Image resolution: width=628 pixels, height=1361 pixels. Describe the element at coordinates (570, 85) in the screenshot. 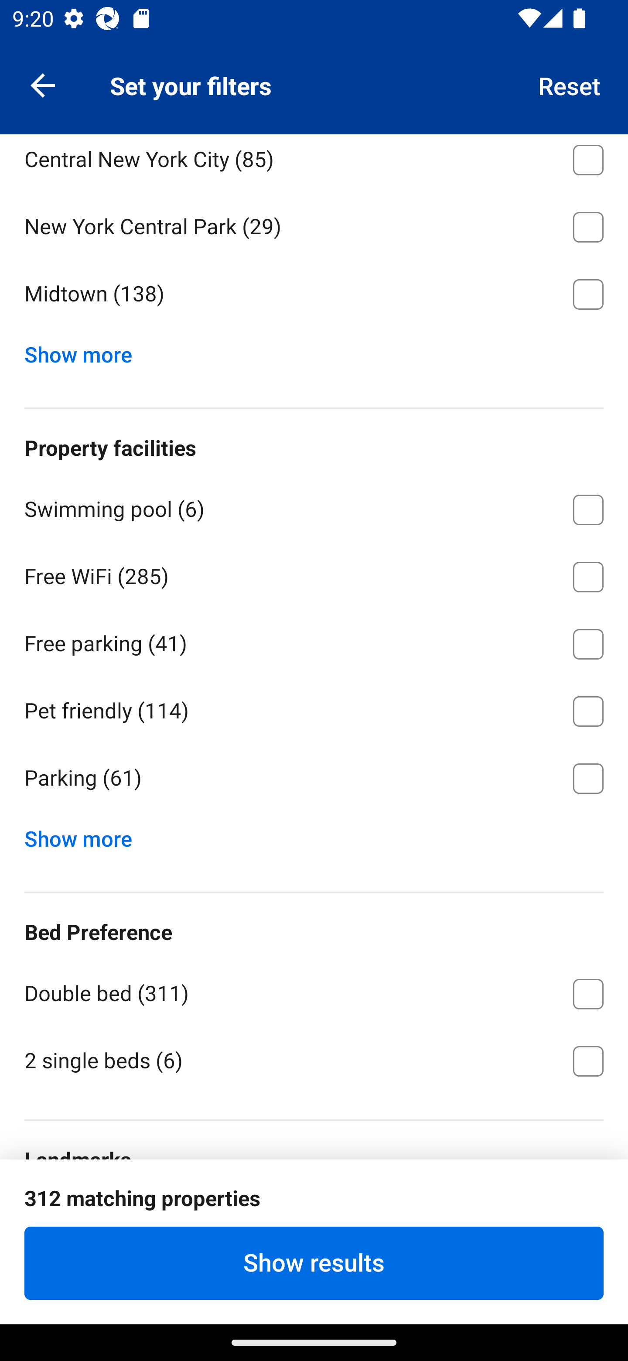

I see `Reset` at that location.